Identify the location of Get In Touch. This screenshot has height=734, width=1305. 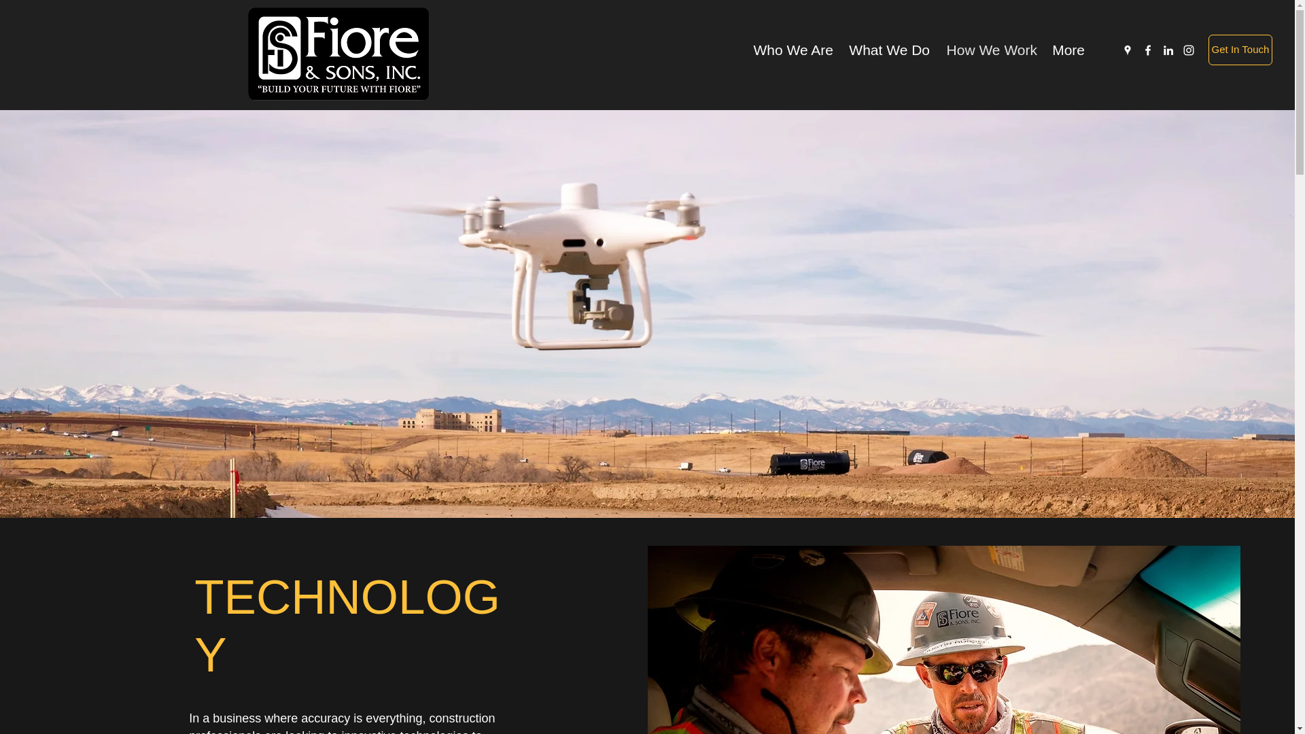
(1240, 50).